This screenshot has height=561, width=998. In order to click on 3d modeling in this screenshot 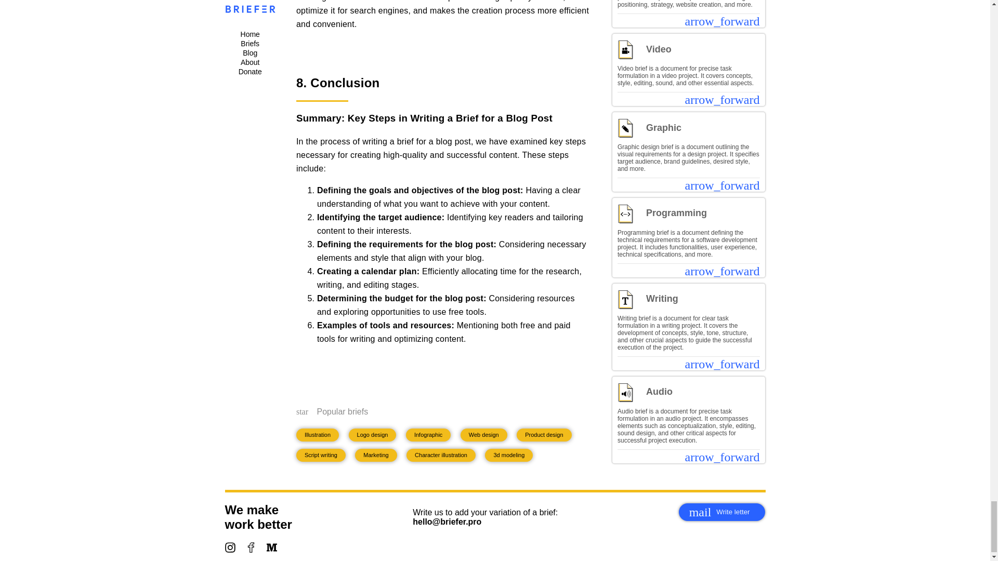, I will do `click(483, 435)`.